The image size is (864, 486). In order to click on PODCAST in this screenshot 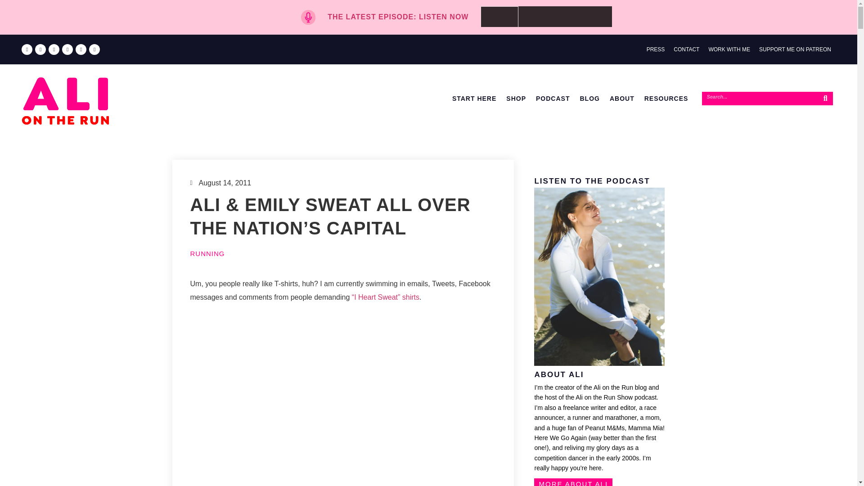, I will do `click(553, 98)`.